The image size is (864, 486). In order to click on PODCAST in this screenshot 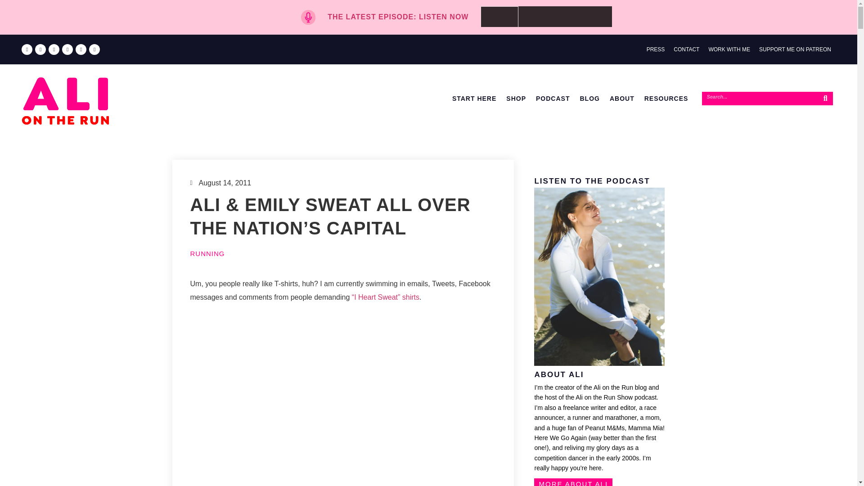, I will do `click(553, 98)`.